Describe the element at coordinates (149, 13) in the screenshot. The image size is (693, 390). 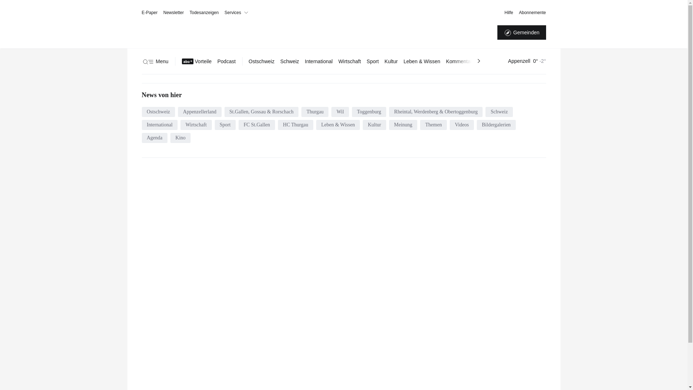
I see `E-Paper` at that location.